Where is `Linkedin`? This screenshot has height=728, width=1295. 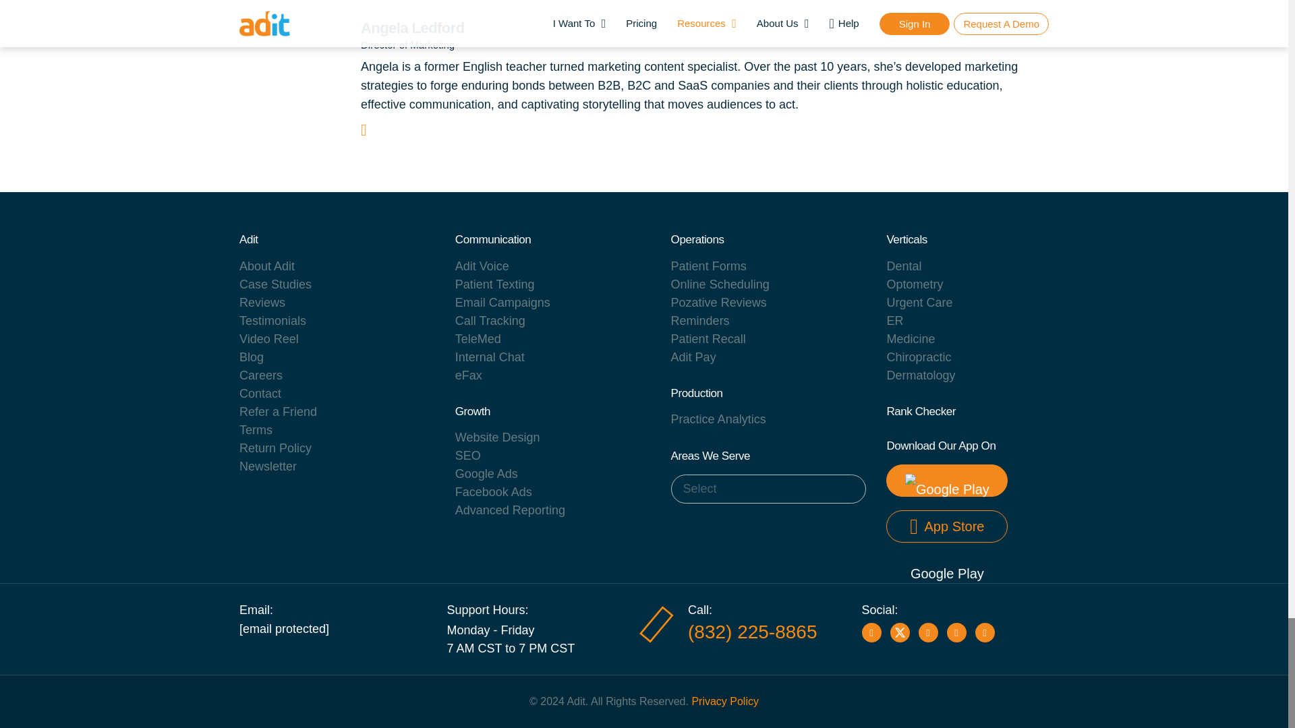 Linkedin is located at coordinates (956, 632).